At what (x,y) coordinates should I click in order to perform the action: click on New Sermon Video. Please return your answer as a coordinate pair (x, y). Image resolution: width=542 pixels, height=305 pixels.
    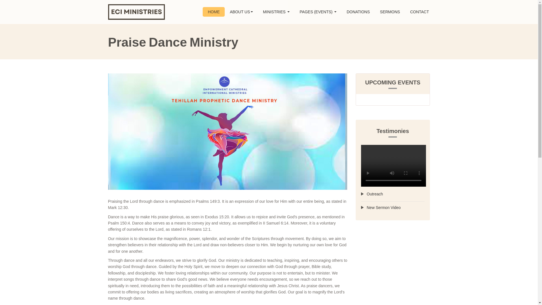
    Looking at the image, I should click on (392, 208).